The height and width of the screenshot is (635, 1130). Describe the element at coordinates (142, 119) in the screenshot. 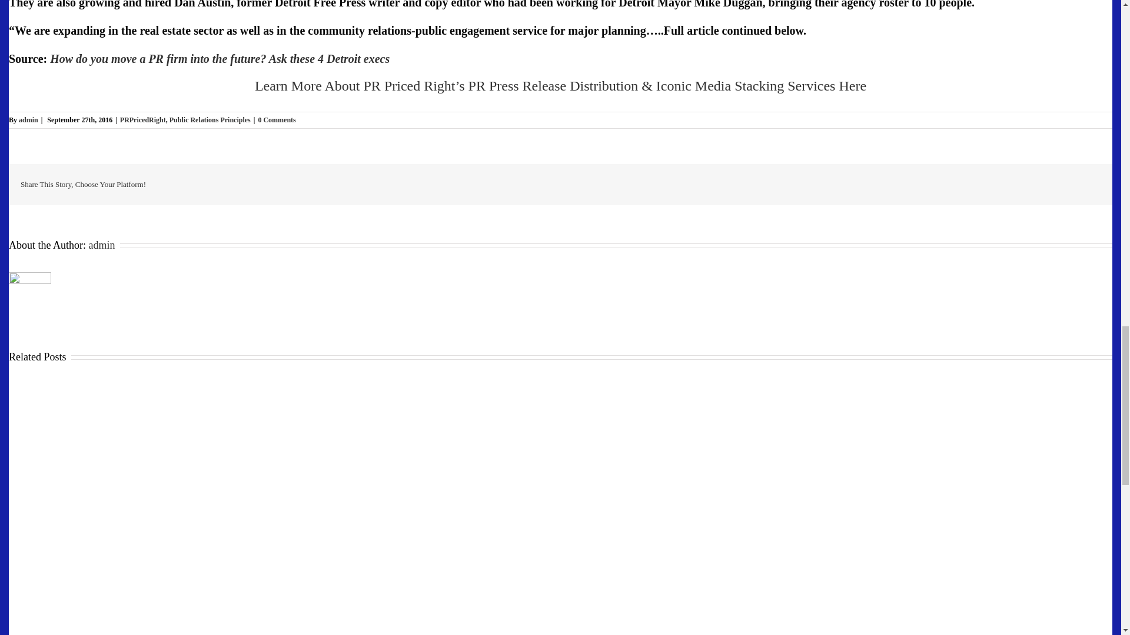

I see `PRPricedRight` at that location.